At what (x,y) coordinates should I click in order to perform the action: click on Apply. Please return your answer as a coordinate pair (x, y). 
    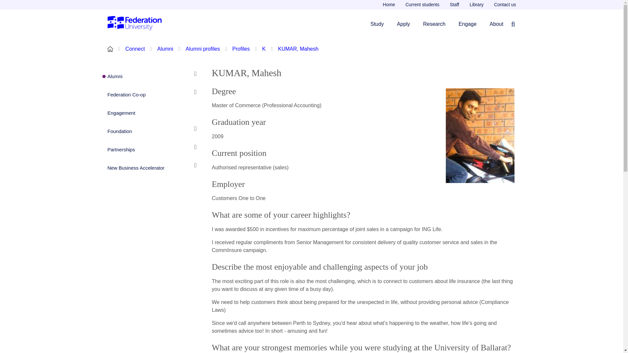
    Looking at the image, I should click on (403, 24).